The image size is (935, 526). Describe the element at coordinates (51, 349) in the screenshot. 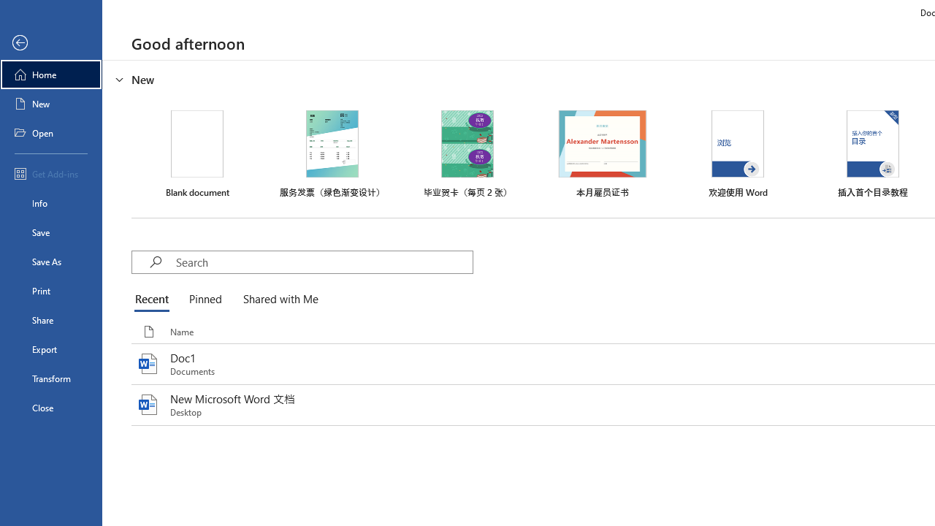

I see `Export` at that location.